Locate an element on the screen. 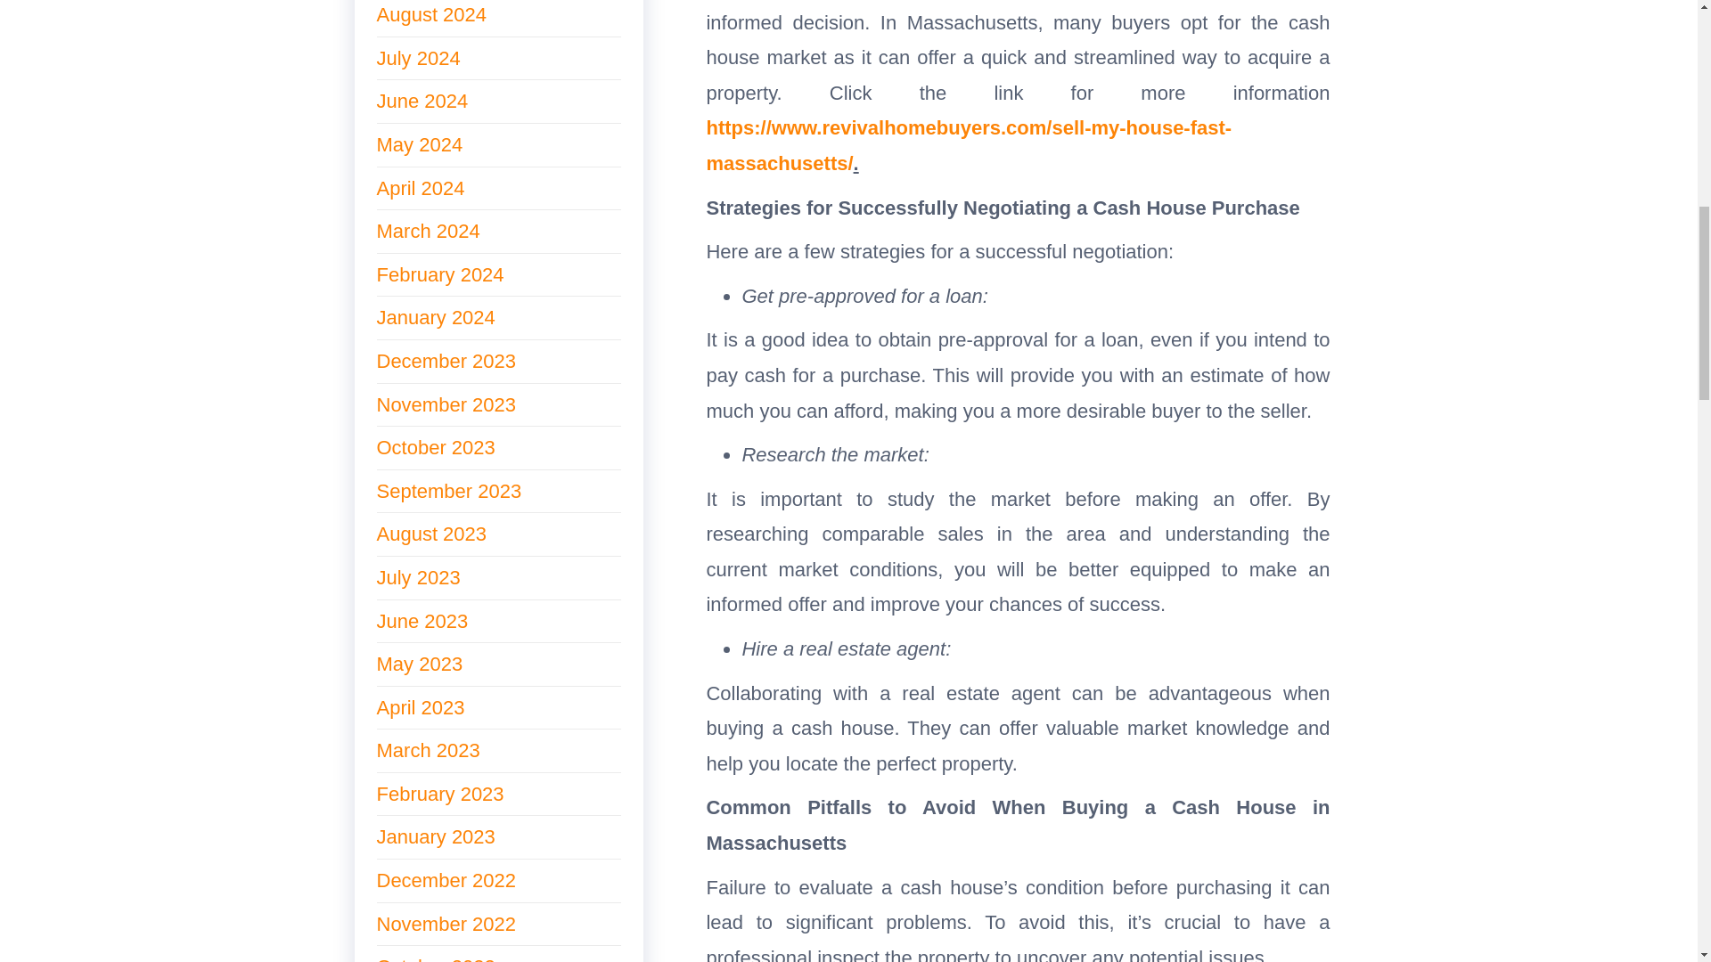 The height and width of the screenshot is (962, 1711). January 2024 is located at coordinates (435, 317).